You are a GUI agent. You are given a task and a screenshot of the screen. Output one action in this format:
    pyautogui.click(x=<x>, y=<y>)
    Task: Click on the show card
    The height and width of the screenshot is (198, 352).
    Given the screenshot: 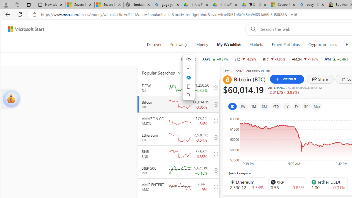 What is the action you would take?
    pyautogui.click(x=11, y=99)
    